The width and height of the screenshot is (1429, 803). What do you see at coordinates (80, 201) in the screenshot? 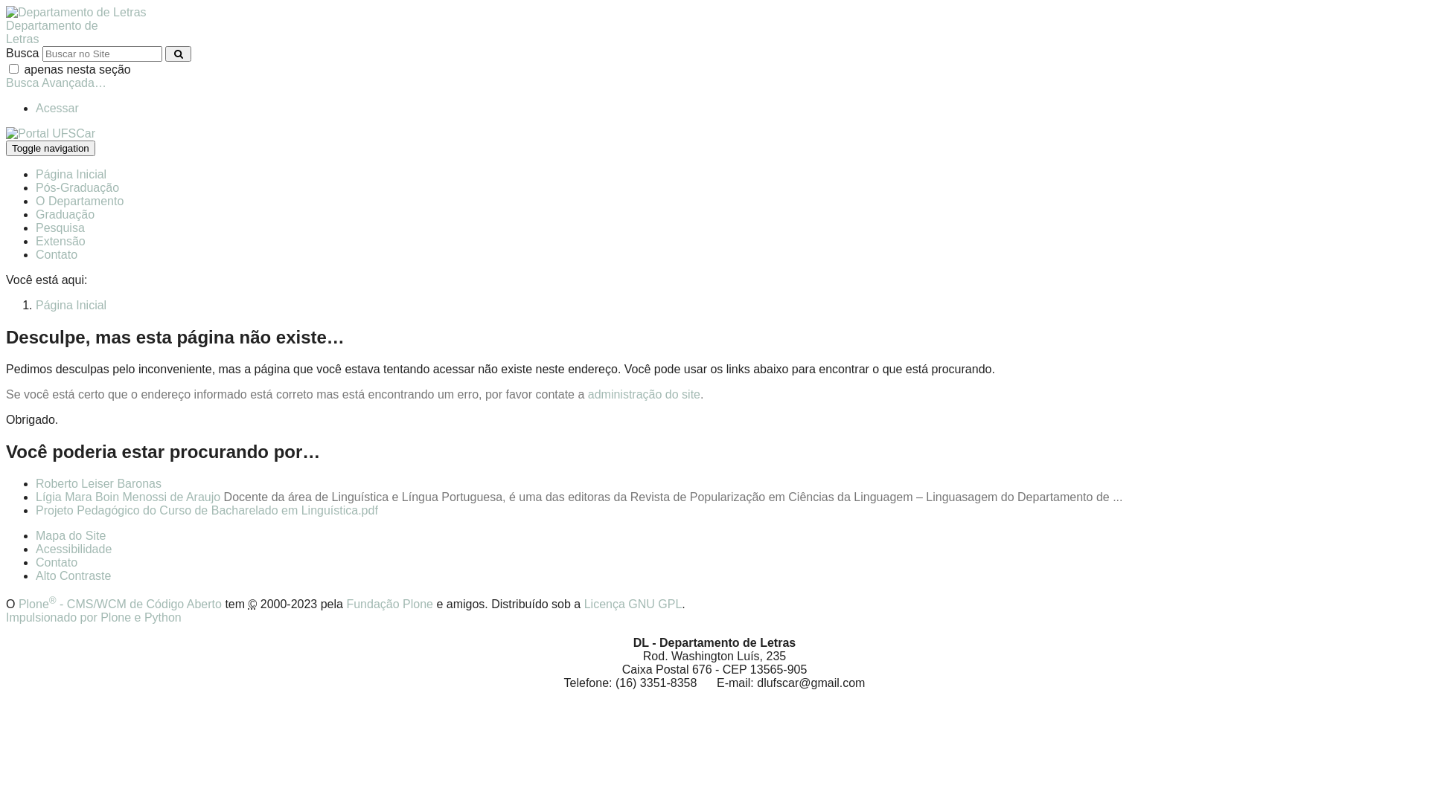
I see `O Departamento` at bounding box center [80, 201].